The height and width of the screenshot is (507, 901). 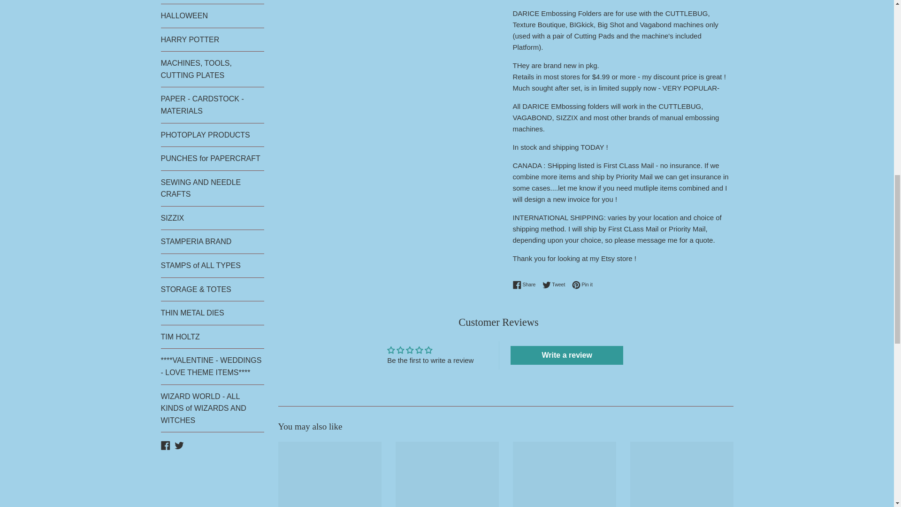 I want to click on HALLOWEEN, so click(x=212, y=16).